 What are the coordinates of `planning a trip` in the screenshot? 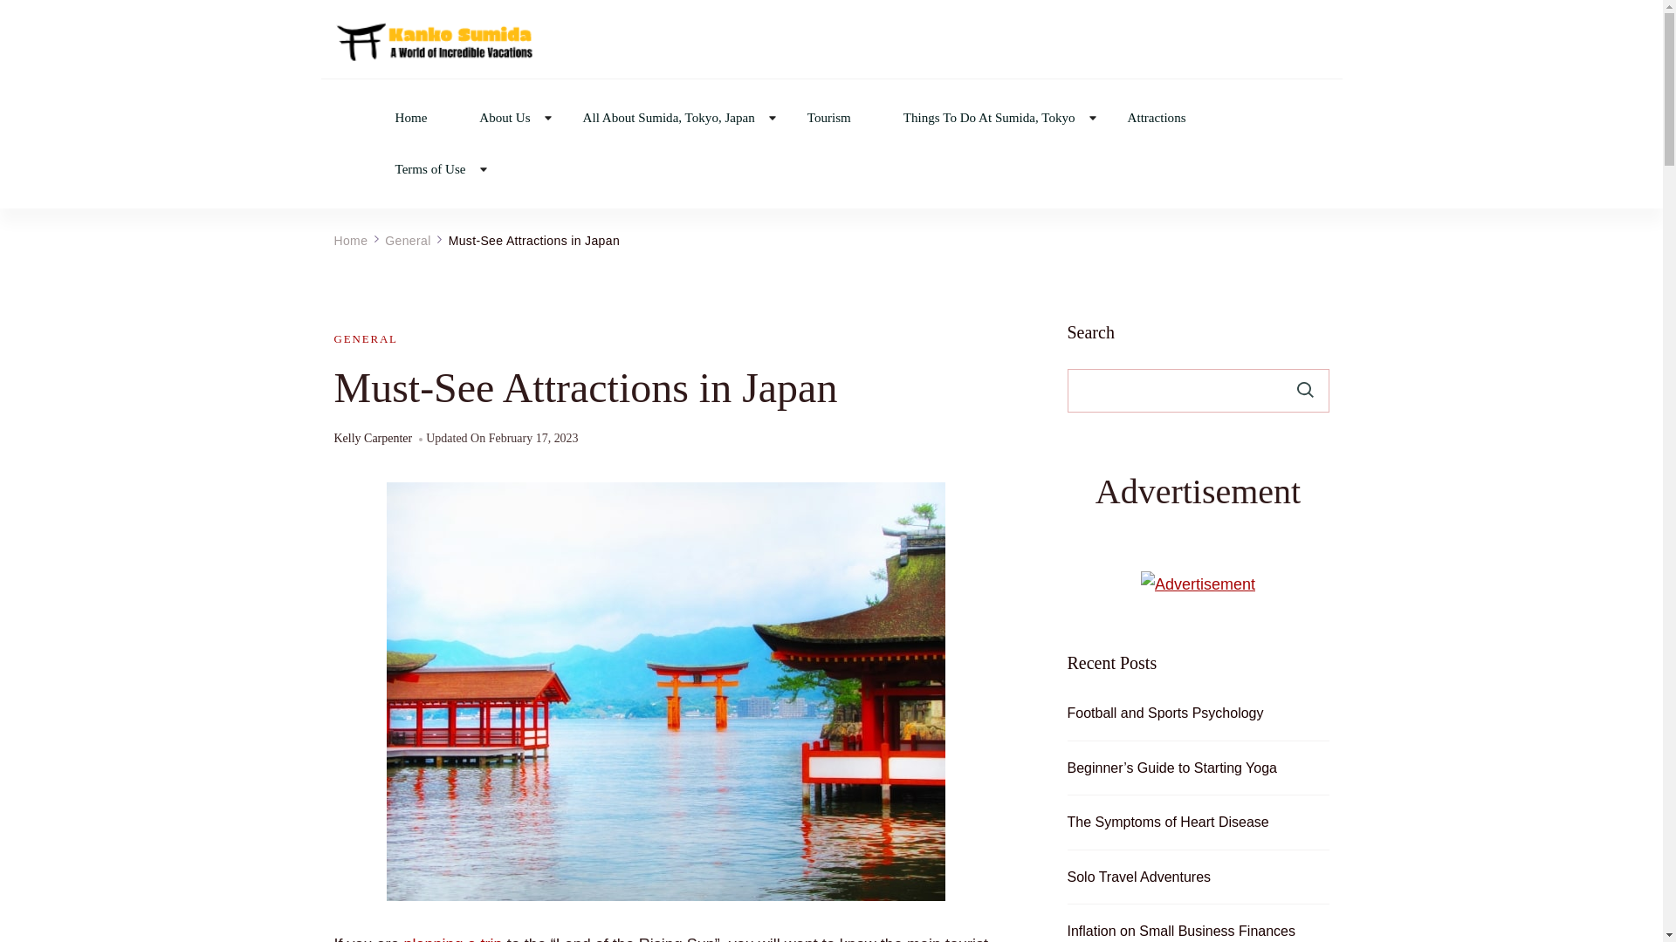 It's located at (453, 939).